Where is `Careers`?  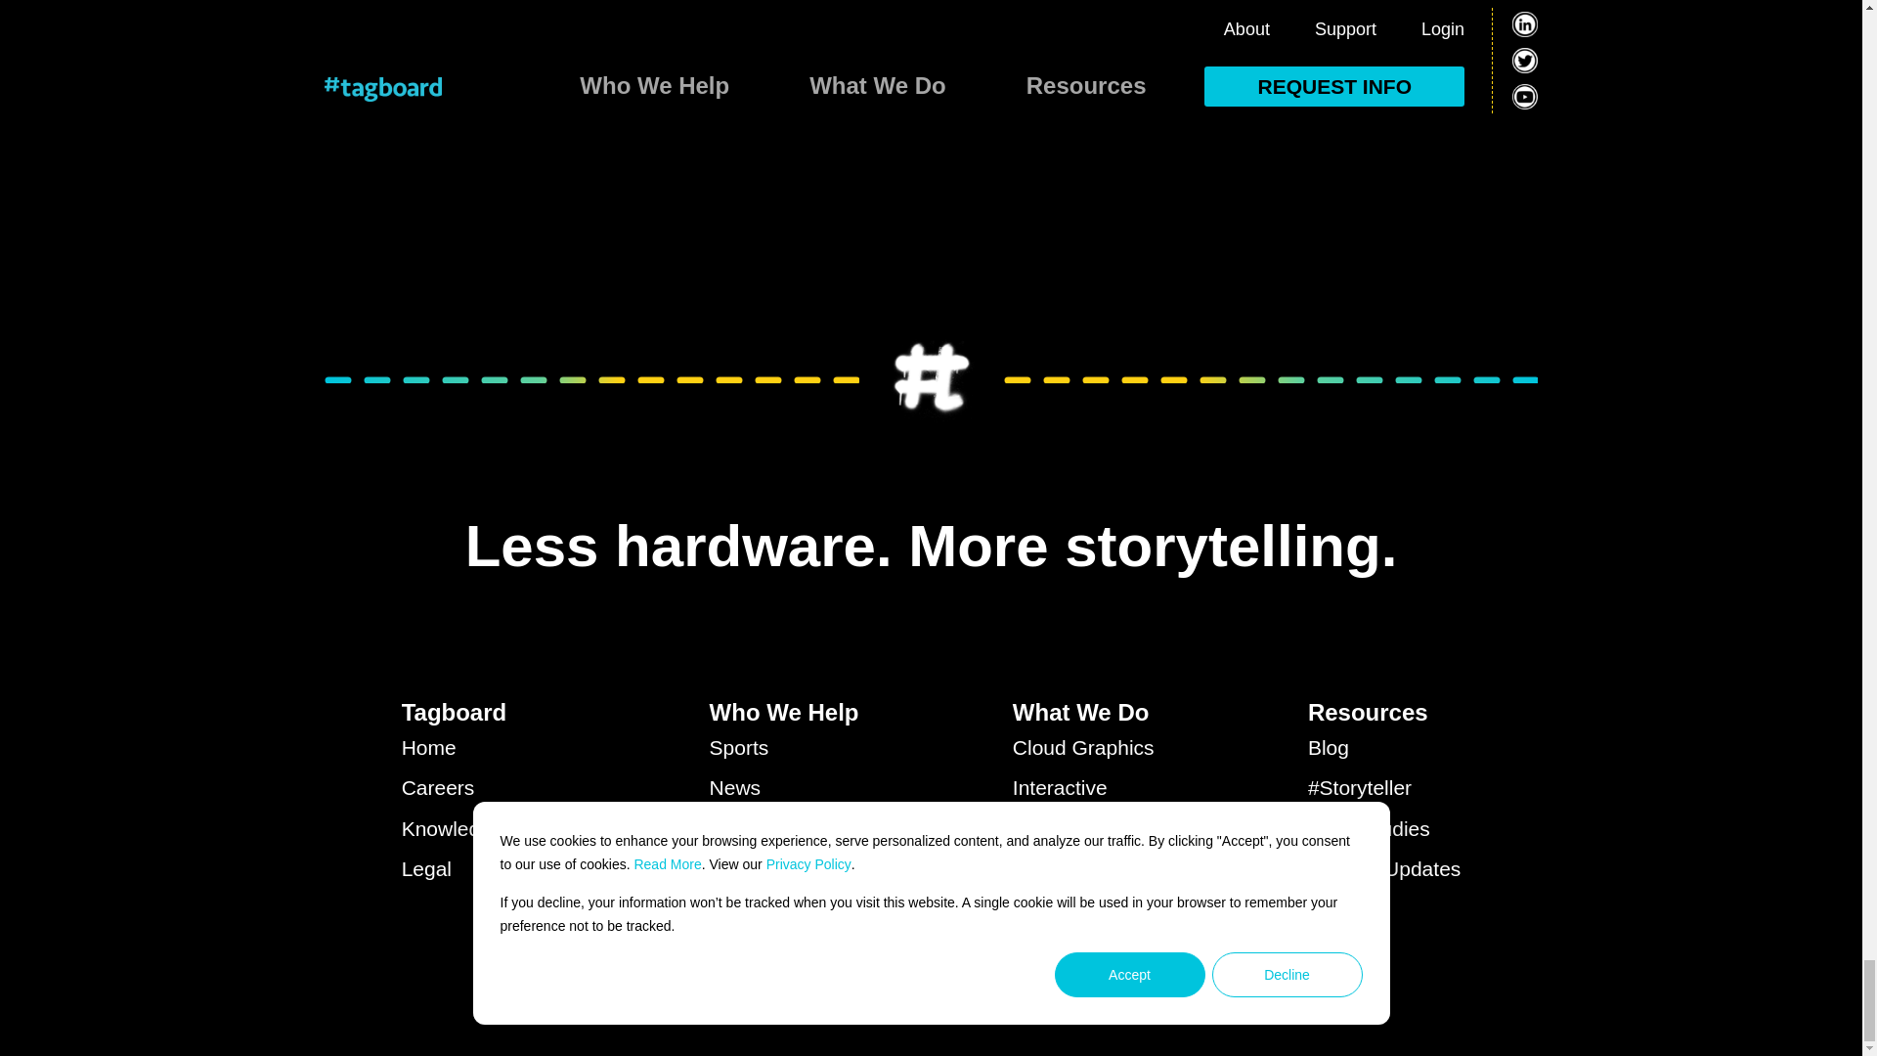 Careers is located at coordinates (478, 788).